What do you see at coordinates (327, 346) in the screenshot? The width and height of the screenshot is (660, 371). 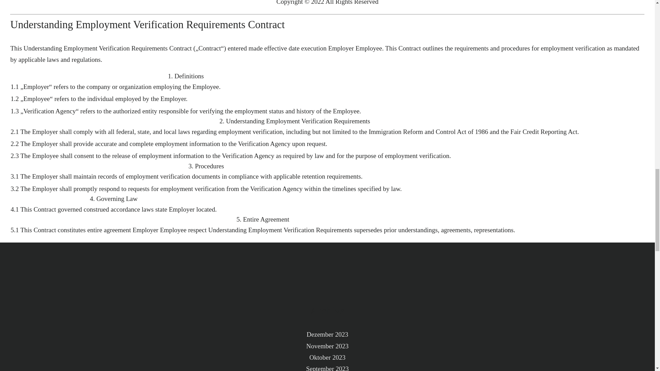 I see `November 2023` at bounding box center [327, 346].